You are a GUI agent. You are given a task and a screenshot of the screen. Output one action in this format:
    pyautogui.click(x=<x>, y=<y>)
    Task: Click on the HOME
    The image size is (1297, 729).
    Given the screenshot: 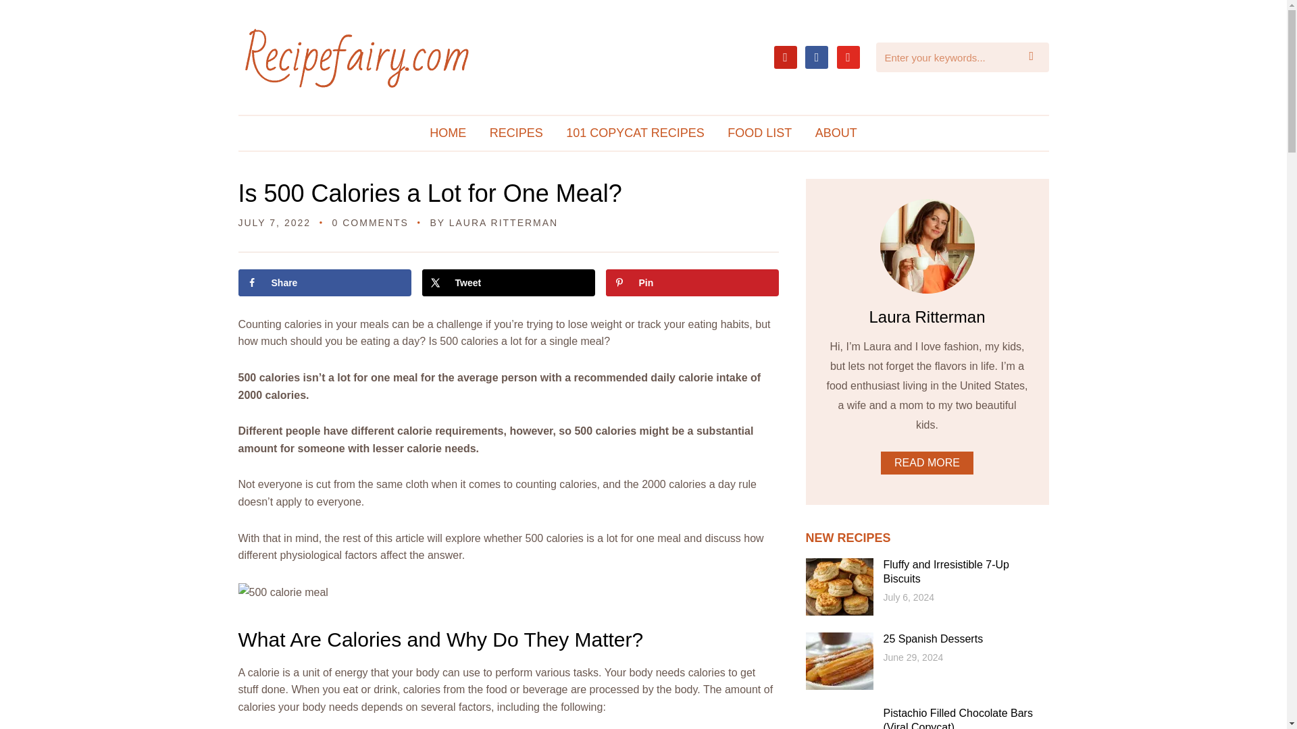 What is the action you would take?
    pyautogui.click(x=447, y=132)
    